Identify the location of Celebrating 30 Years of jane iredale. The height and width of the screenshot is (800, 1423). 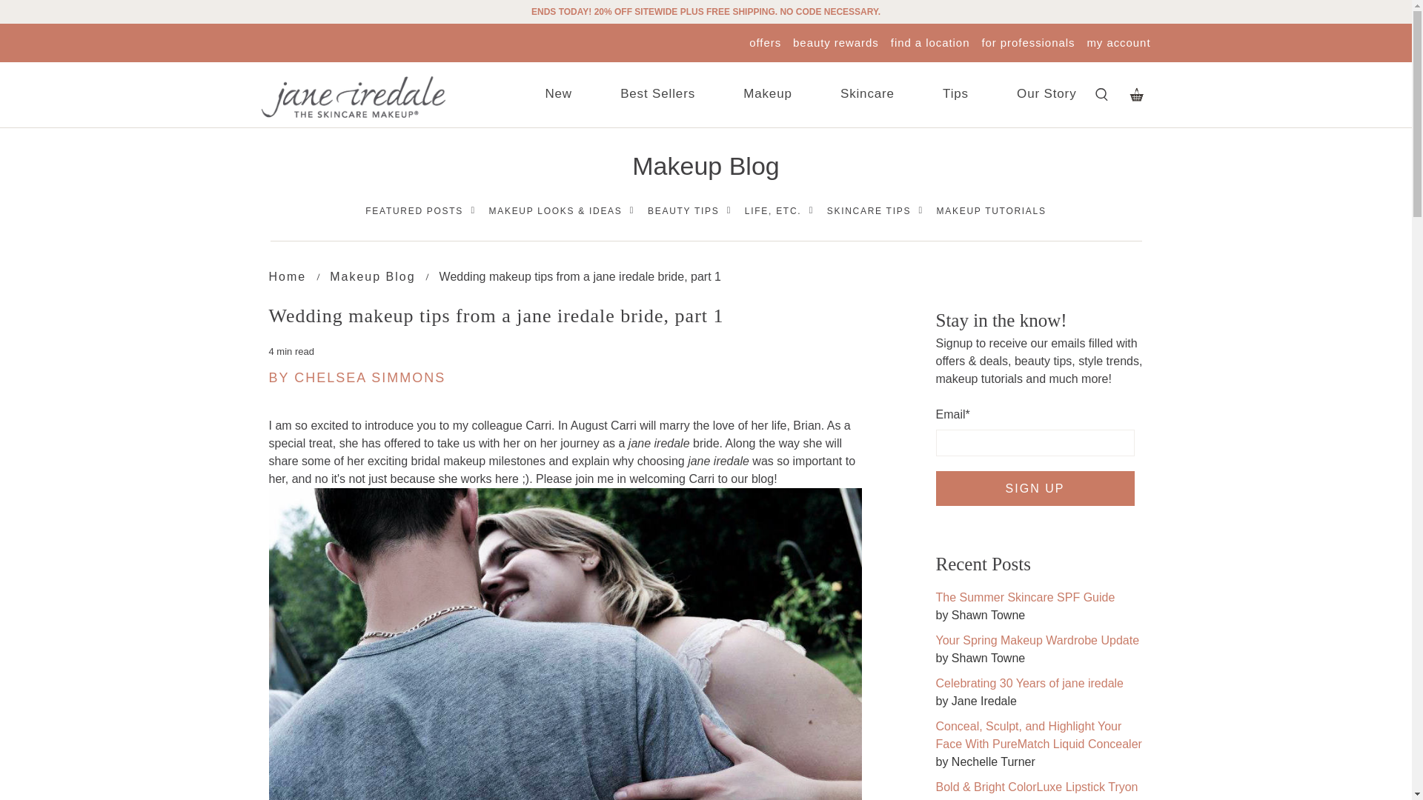
(1029, 683).